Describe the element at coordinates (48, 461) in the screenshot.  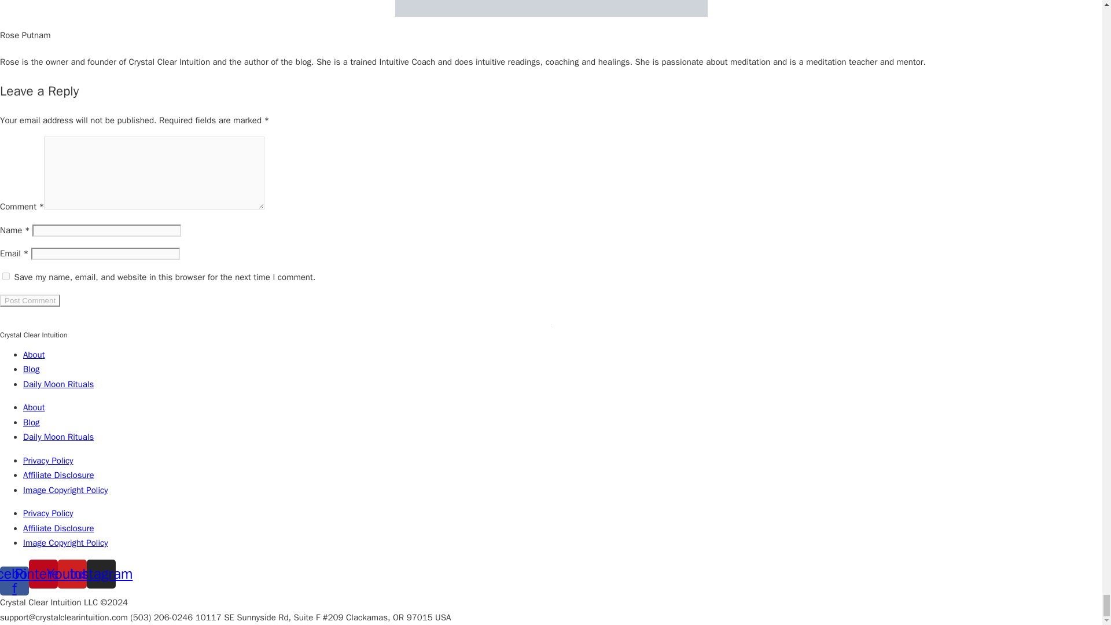
I see `Privacy Policy` at that location.